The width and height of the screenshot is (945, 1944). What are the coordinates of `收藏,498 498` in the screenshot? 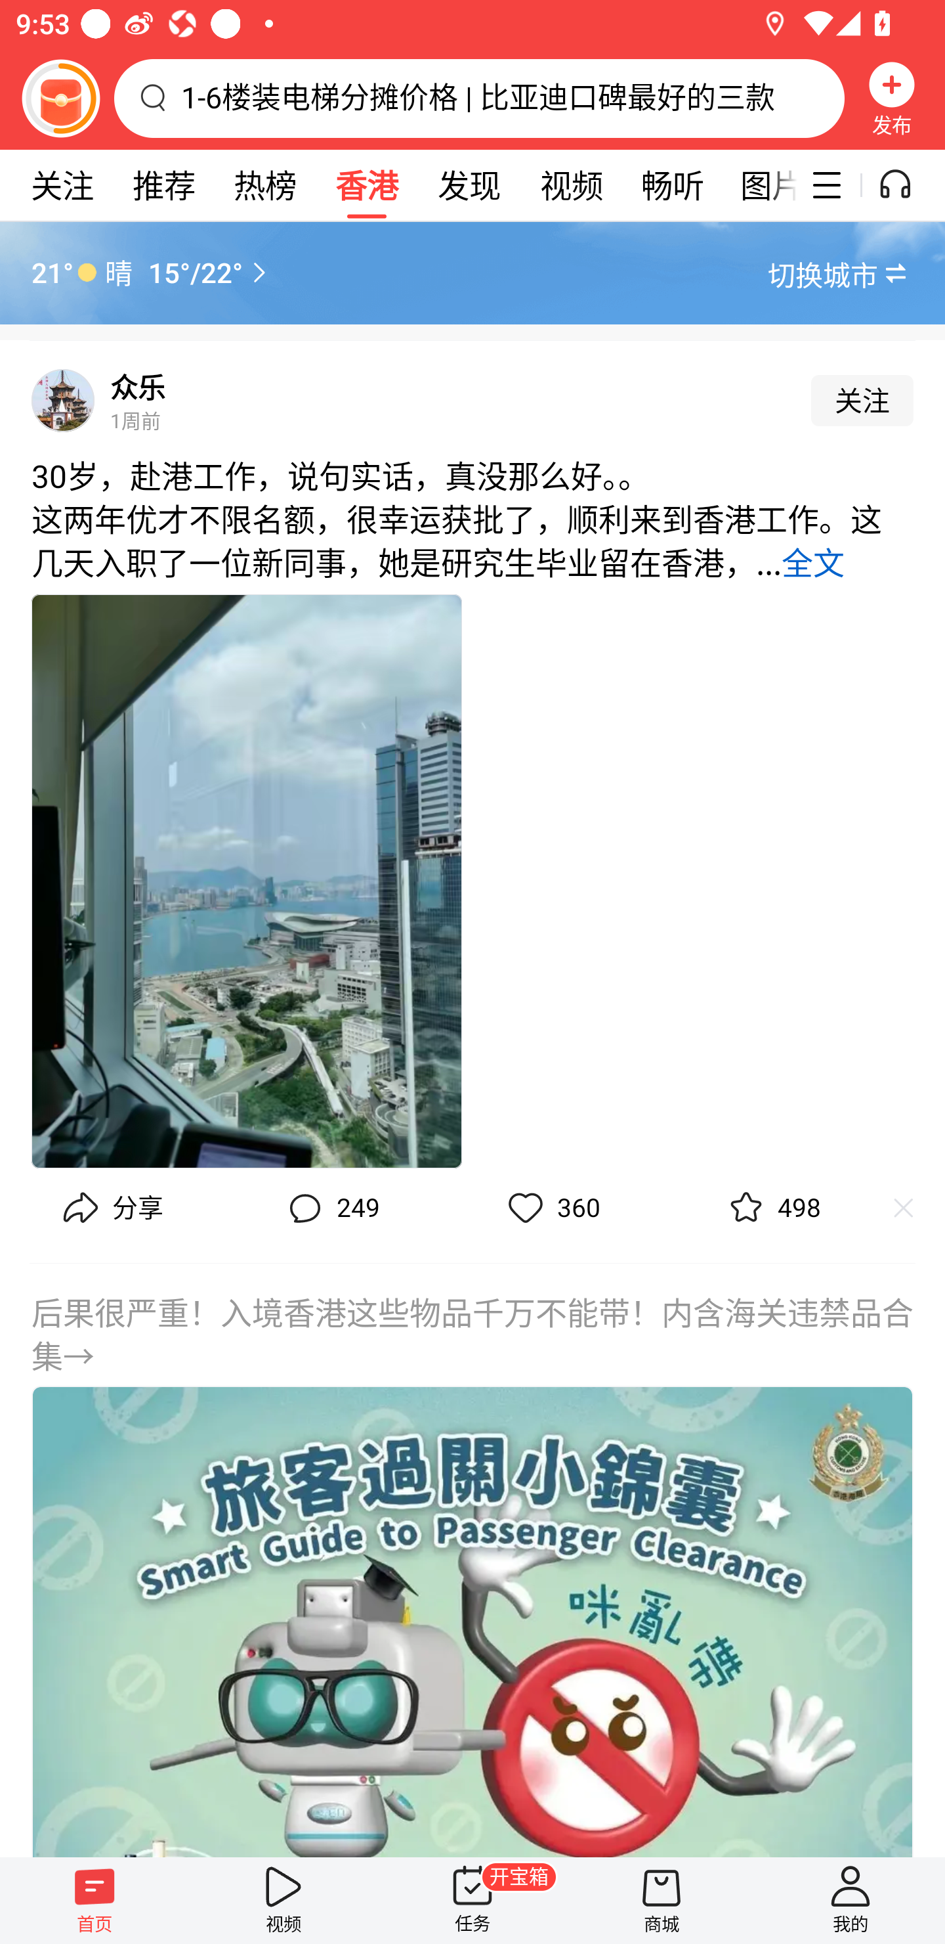 It's located at (771, 1208).